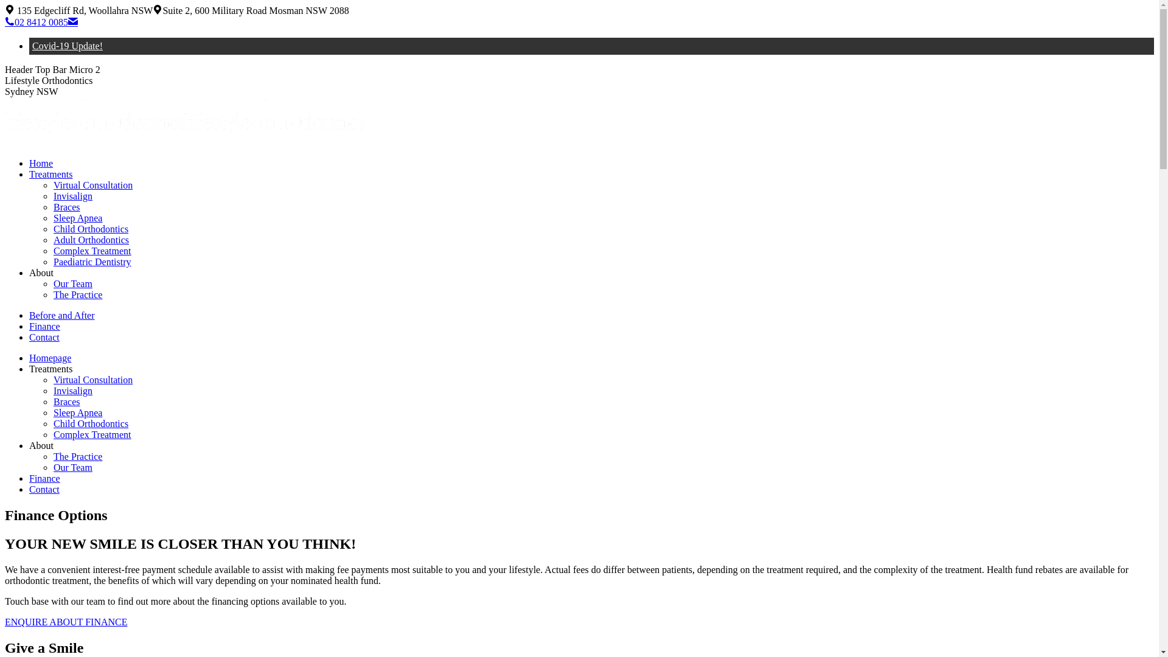 The image size is (1168, 657). Describe the element at coordinates (73, 283) in the screenshot. I see `Our Team` at that location.